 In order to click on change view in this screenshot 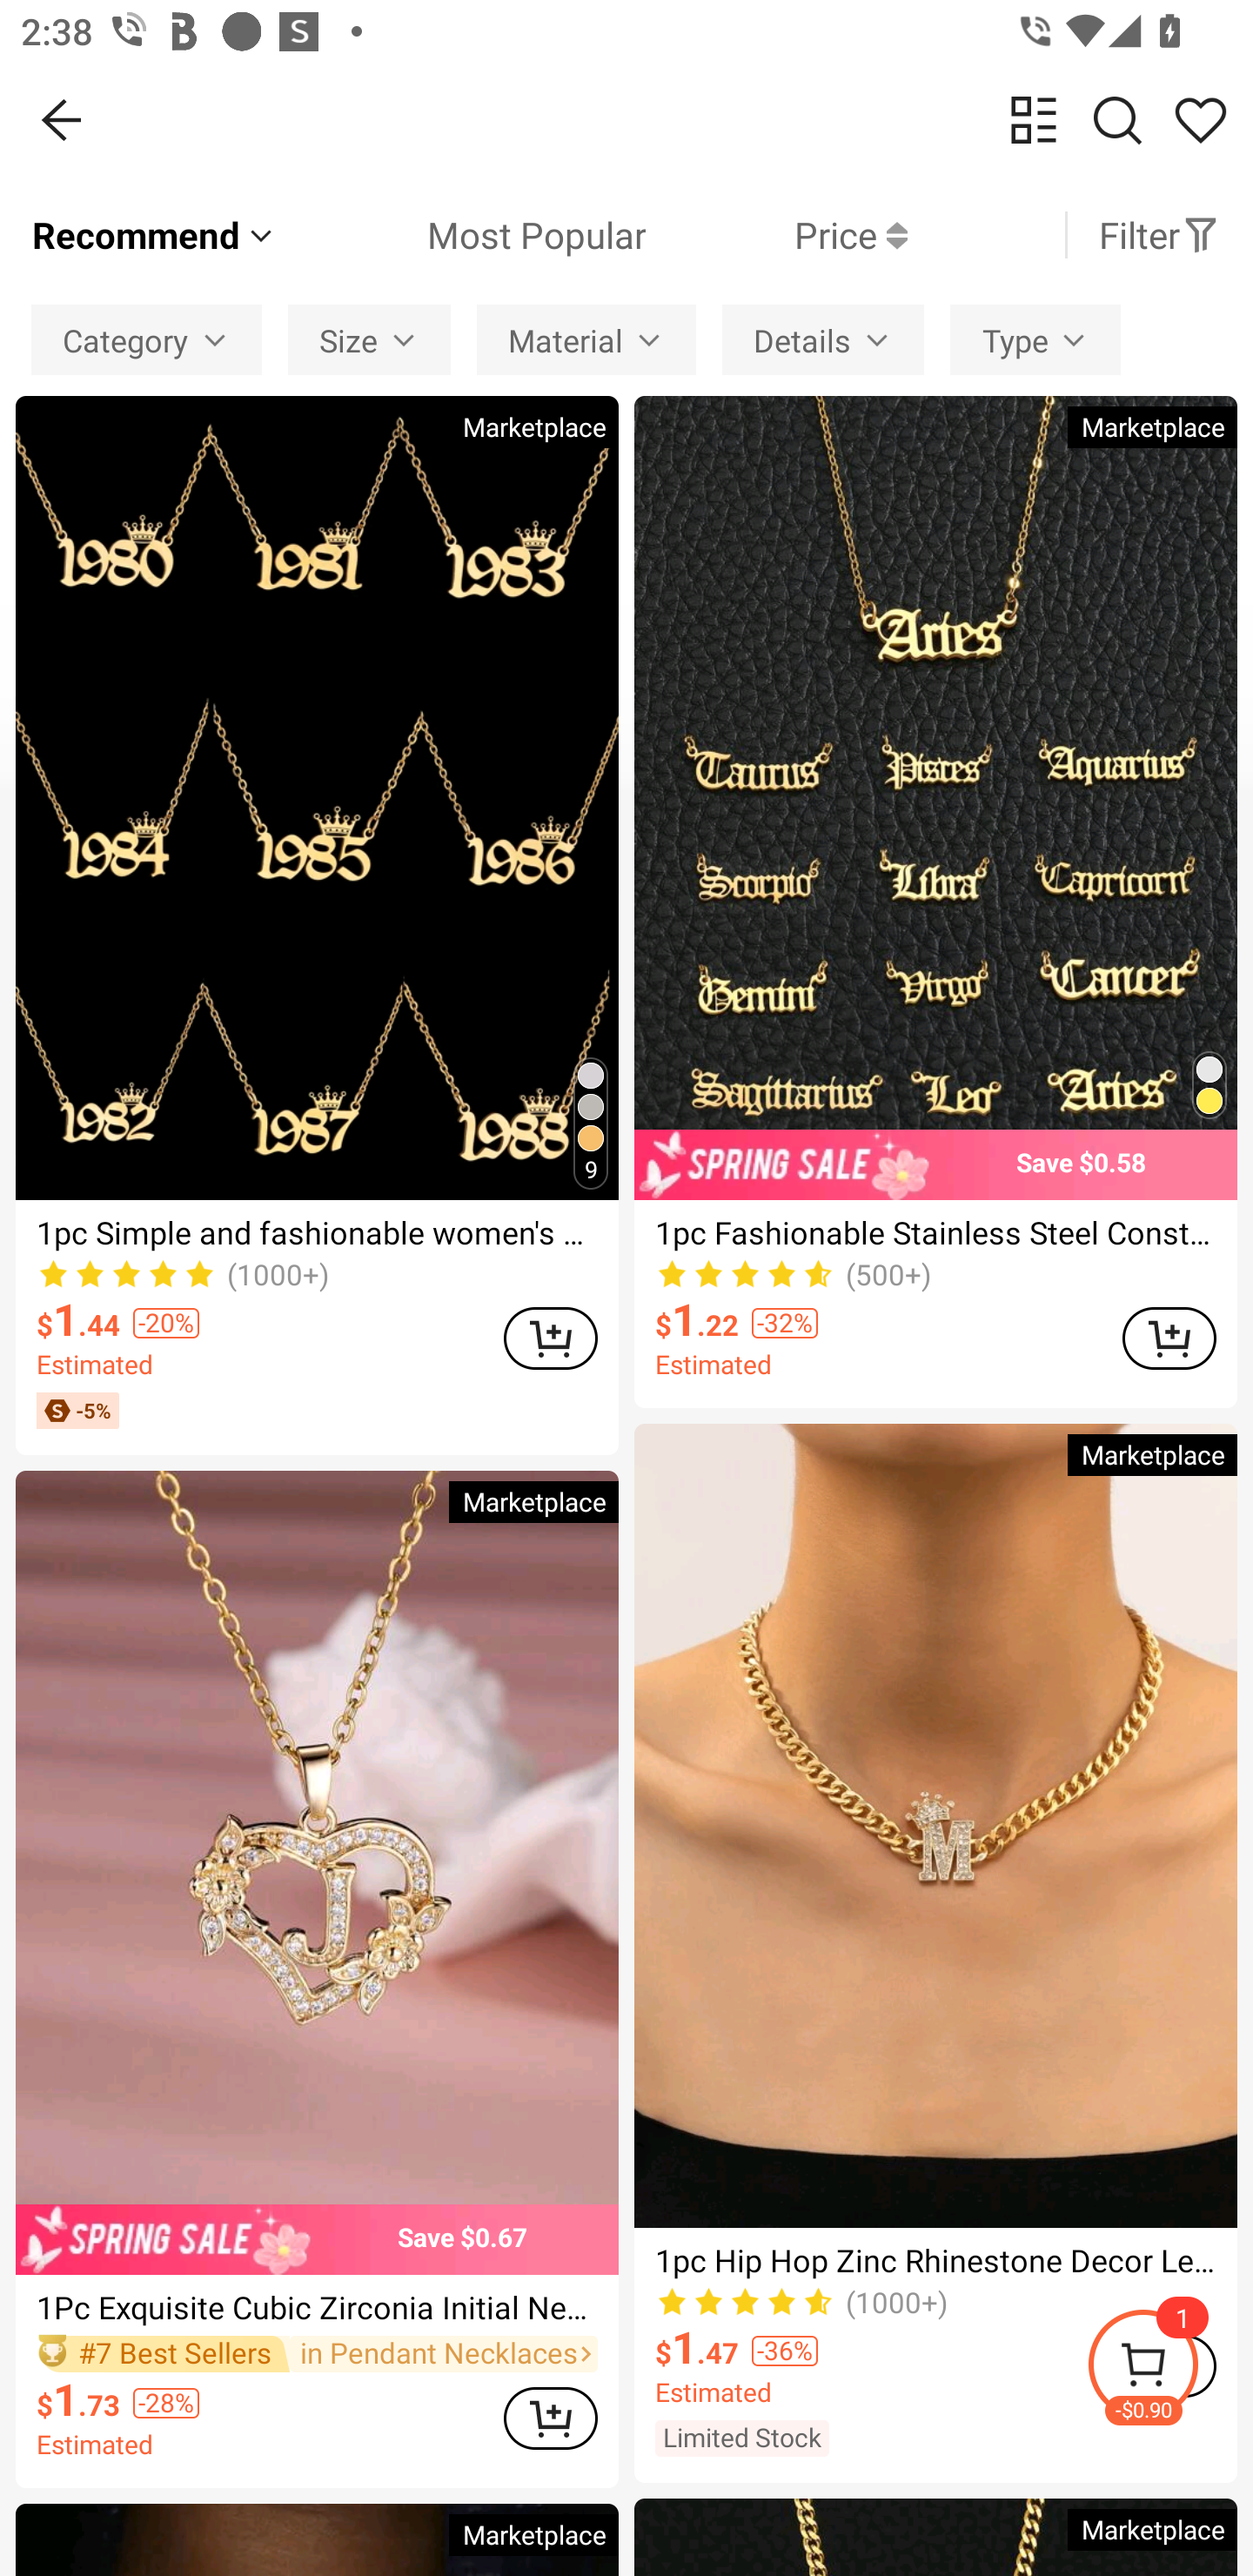, I will do `click(1034, 119)`.